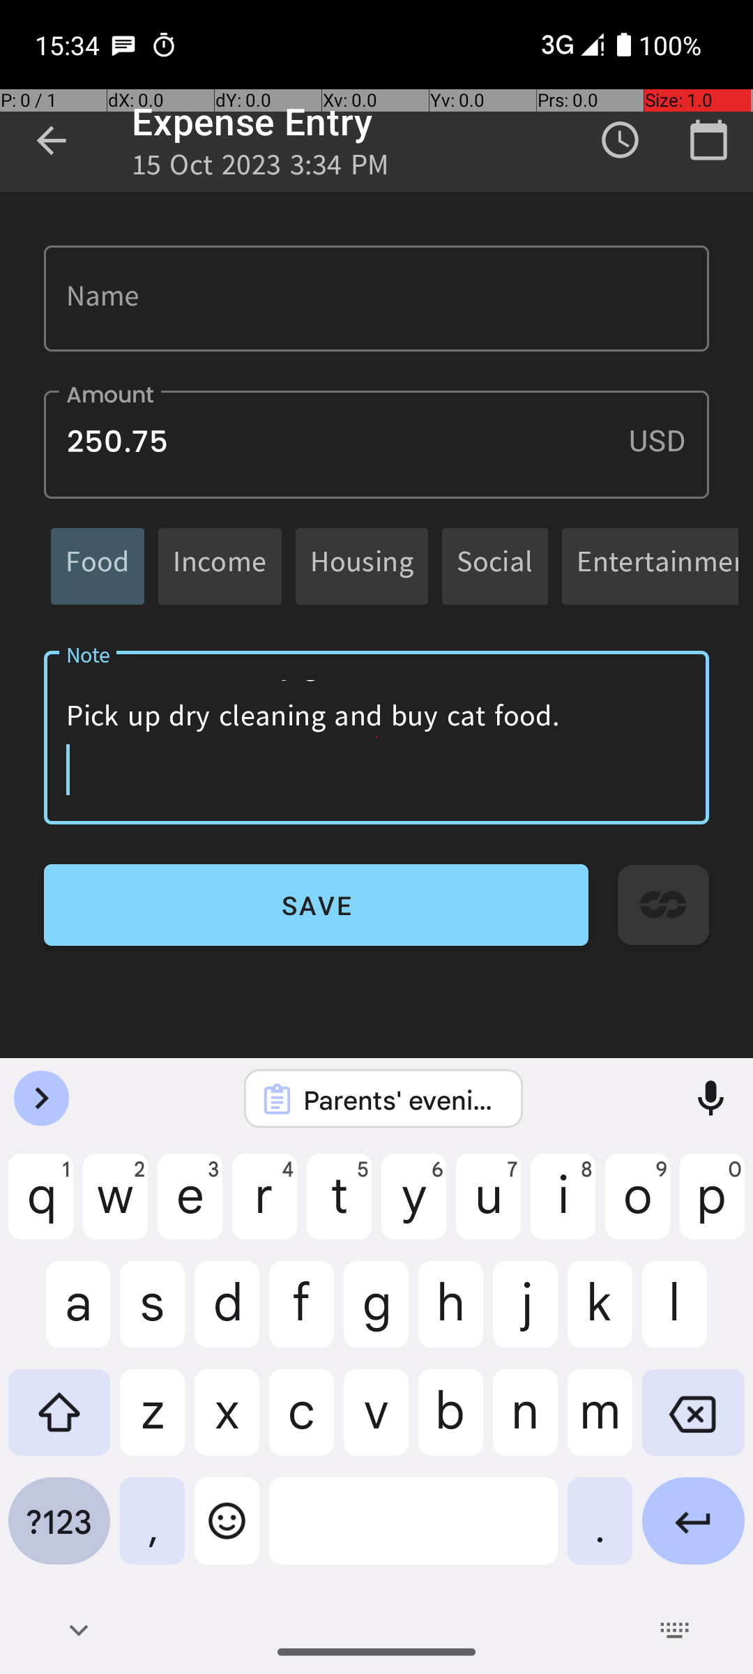 The height and width of the screenshot is (1674, 753). Describe the element at coordinates (376, 738) in the screenshot. I see `Remember to buy groceries for the week.
Pick up dry cleaning and buy cat food.
` at that location.